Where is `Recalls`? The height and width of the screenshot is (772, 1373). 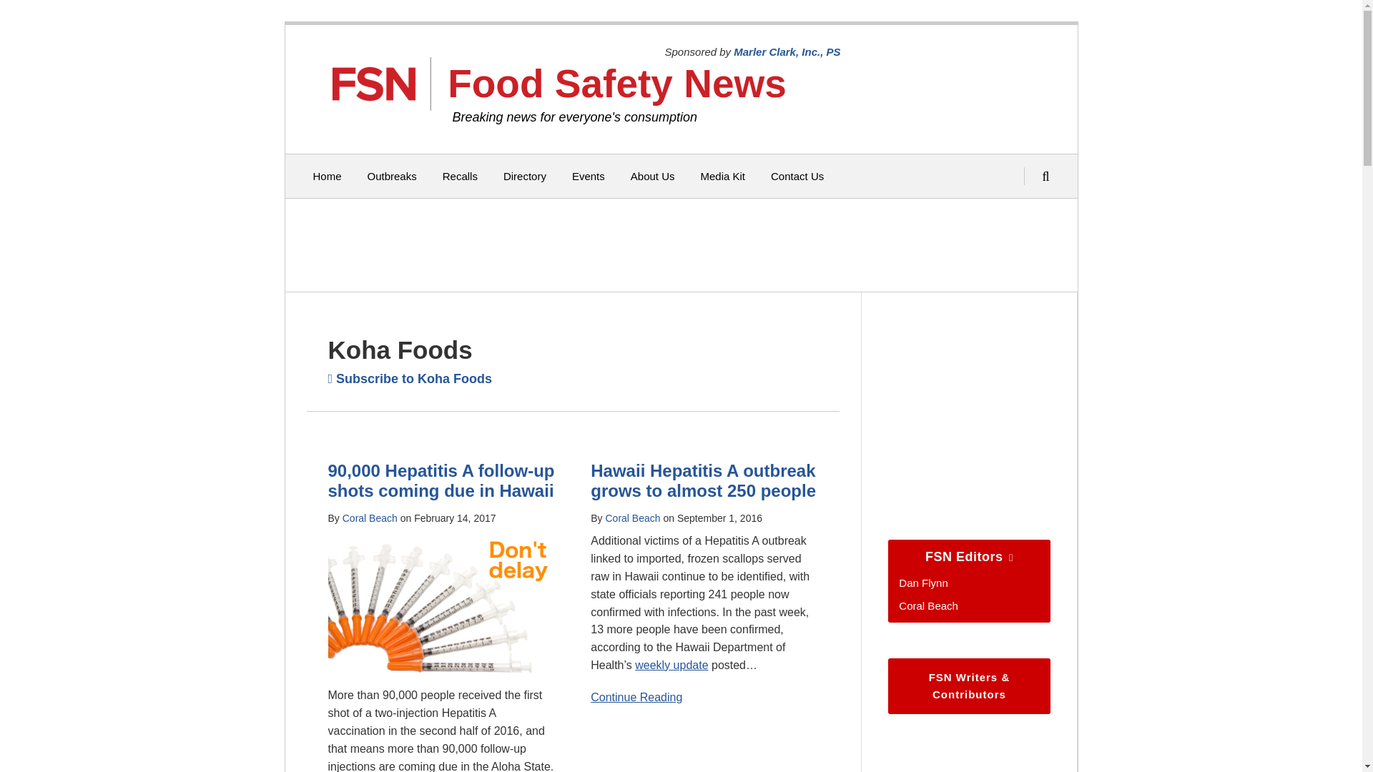
Recalls is located at coordinates (460, 177).